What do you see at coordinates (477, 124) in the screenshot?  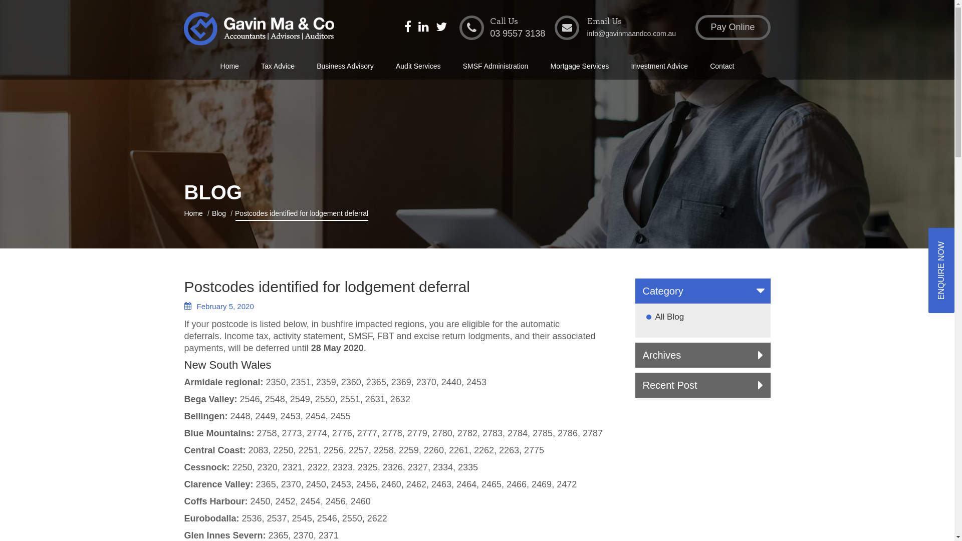 I see `inner-banner` at bounding box center [477, 124].